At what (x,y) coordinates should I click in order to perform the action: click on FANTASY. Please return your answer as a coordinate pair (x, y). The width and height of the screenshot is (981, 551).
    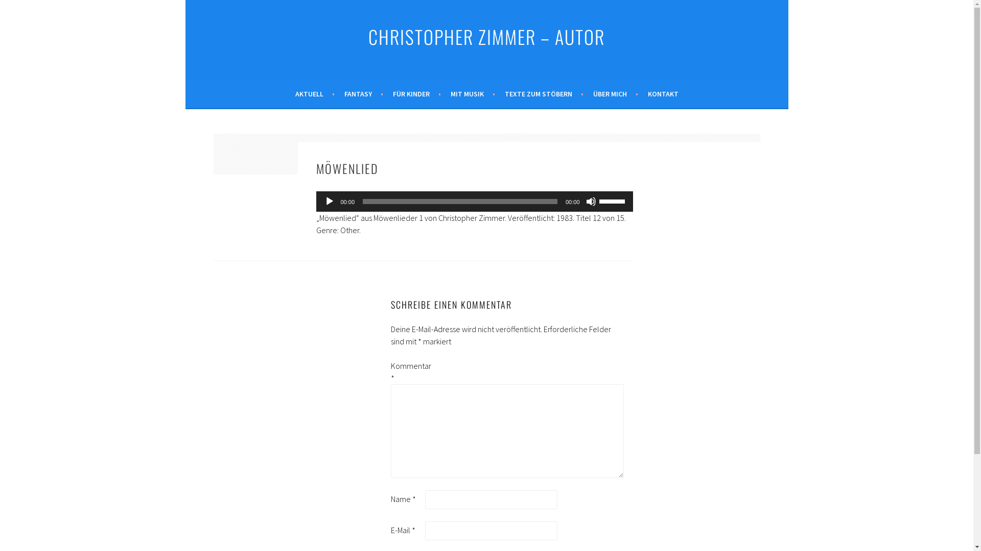
    Looking at the image, I should click on (364, 94).